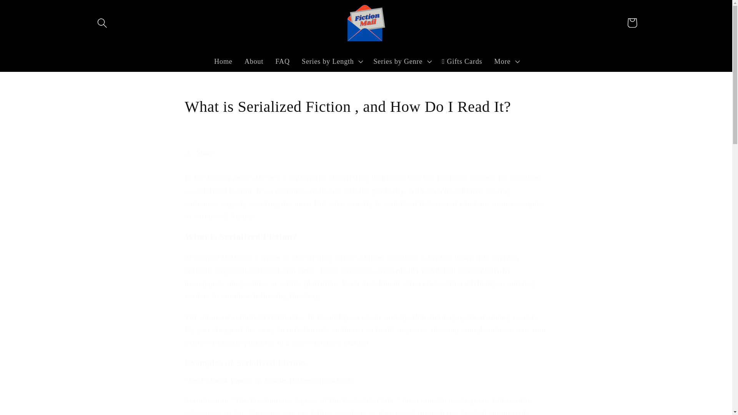  What do you see at coordinates (254, 61) in the screenshot?
I see `About` at bounding box center [254, 61].